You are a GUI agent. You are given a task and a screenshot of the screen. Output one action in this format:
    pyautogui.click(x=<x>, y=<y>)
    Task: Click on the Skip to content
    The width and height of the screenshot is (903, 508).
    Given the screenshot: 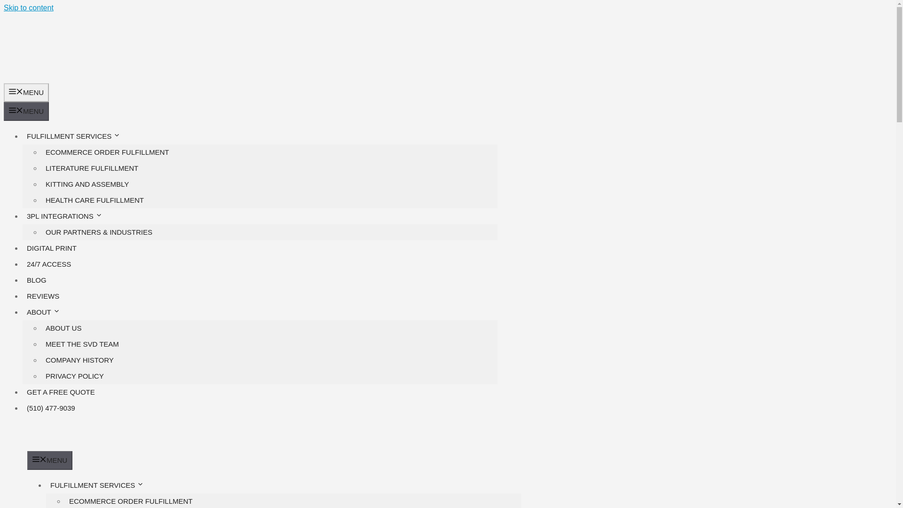 What is the action you would take?
    pyautogui.click(x=28, y=8)
    